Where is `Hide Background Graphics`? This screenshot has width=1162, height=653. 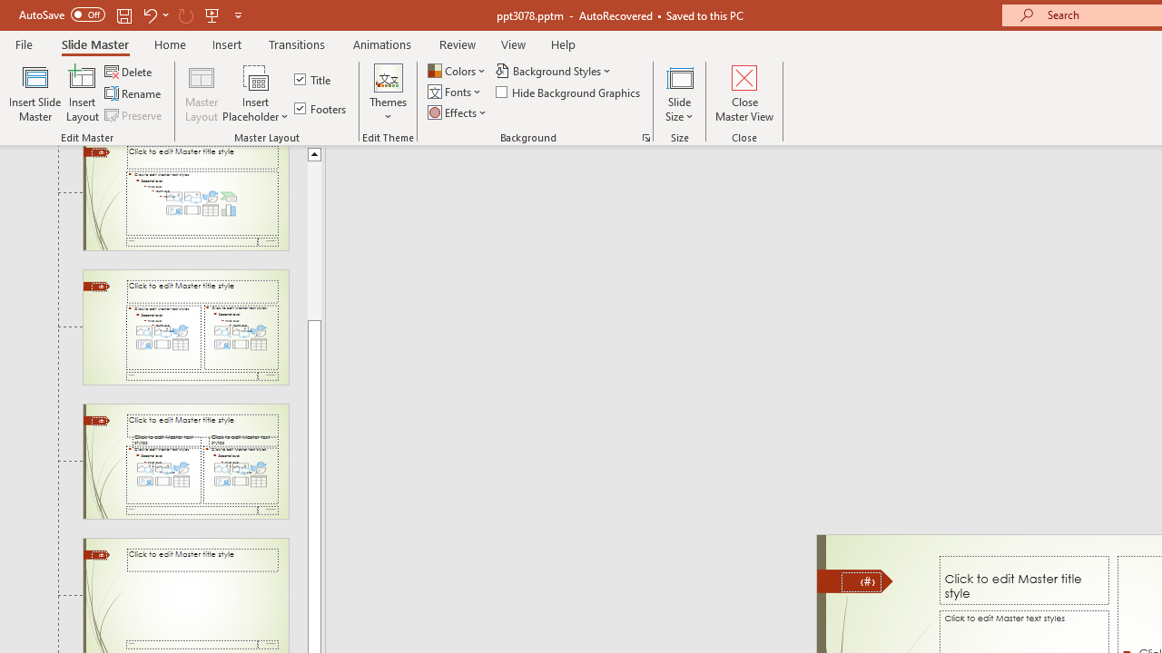
Hide Background Graphics is located at coordinates (568, 93).